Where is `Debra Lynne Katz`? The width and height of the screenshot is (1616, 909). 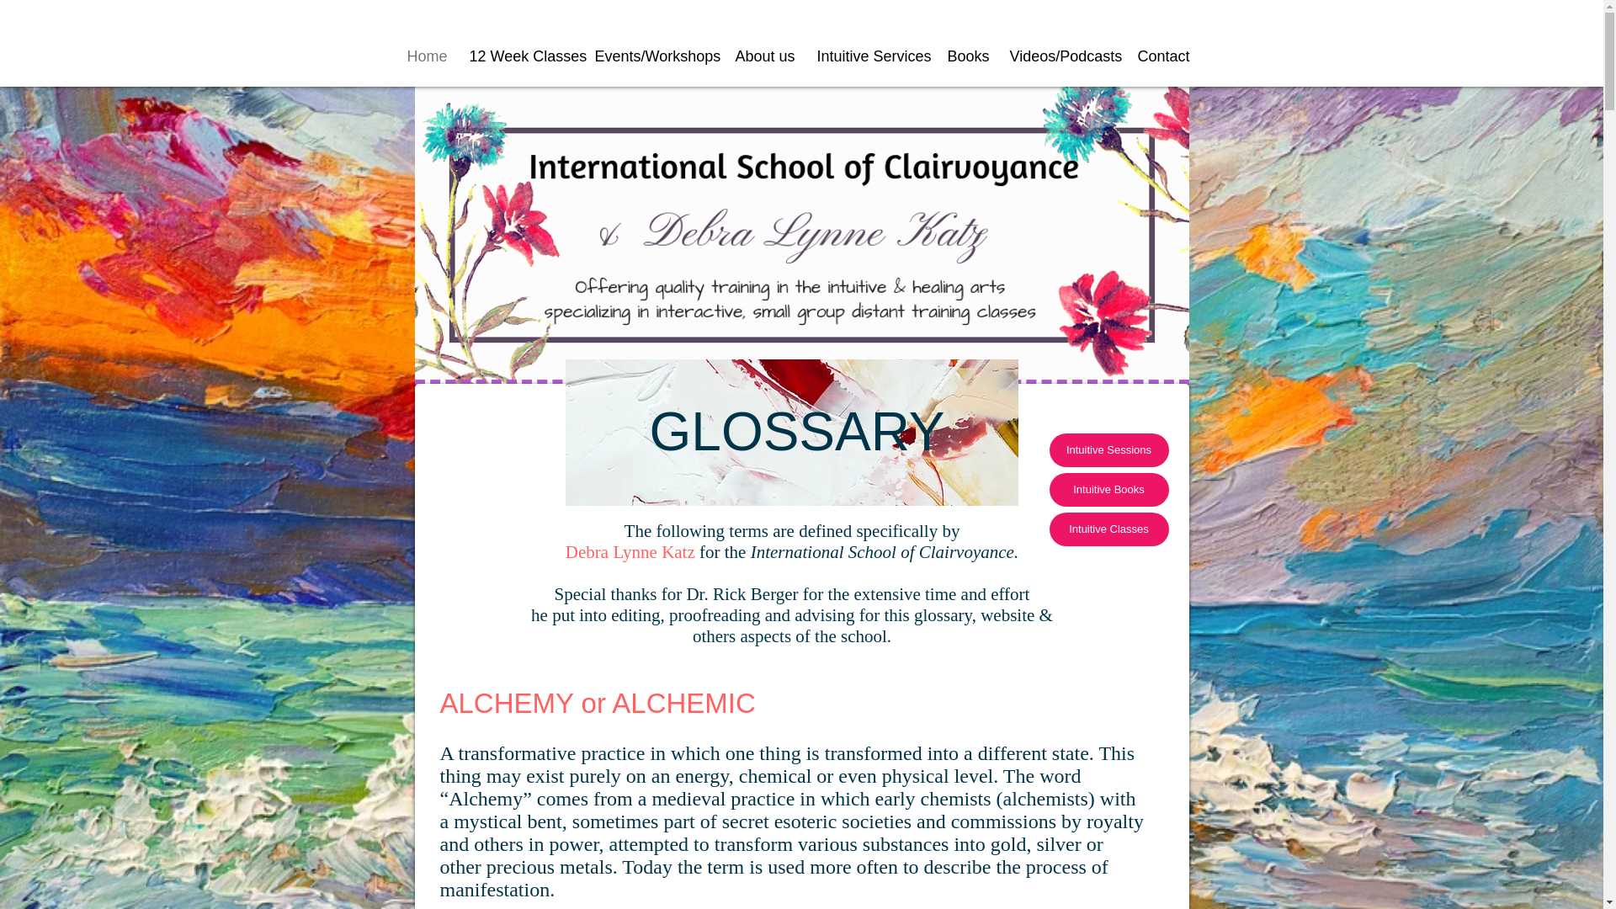
Debra Lynne Katz is located at coordinates (630, 552).